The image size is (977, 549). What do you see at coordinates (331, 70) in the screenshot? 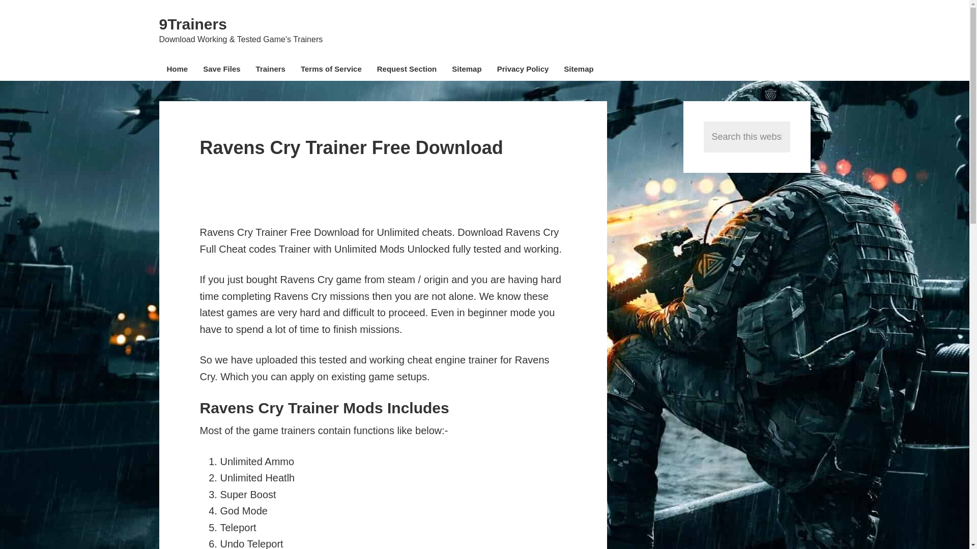
I see `Terms of Service` at bounding box center [331, 70].